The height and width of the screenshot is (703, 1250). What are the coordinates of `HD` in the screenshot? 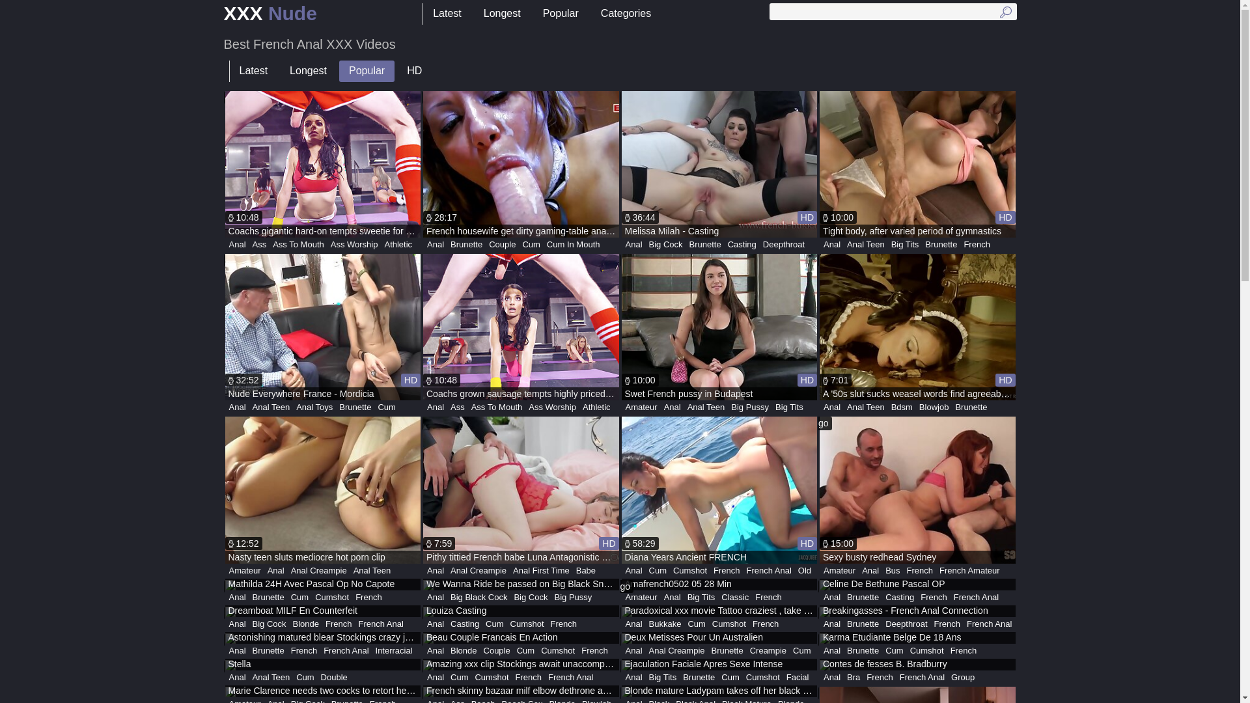 It's located at (414, 72).